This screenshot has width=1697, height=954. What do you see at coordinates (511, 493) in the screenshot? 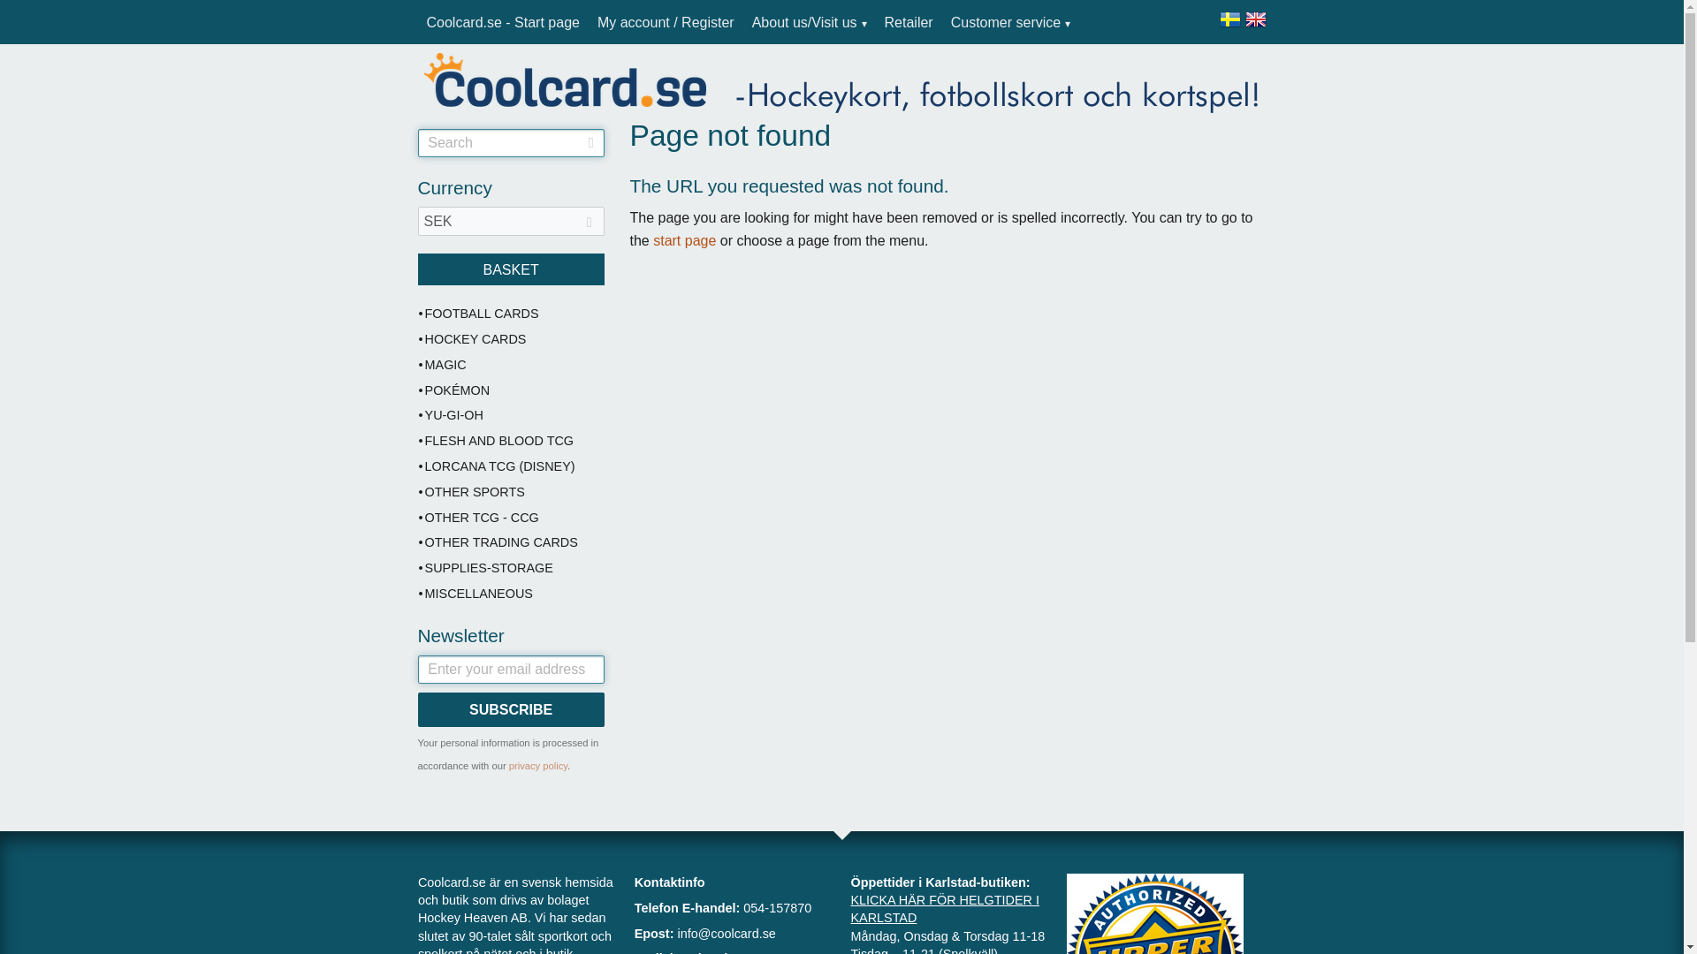
I see `OTHER SPORTS` at bounding box center [511, 493].